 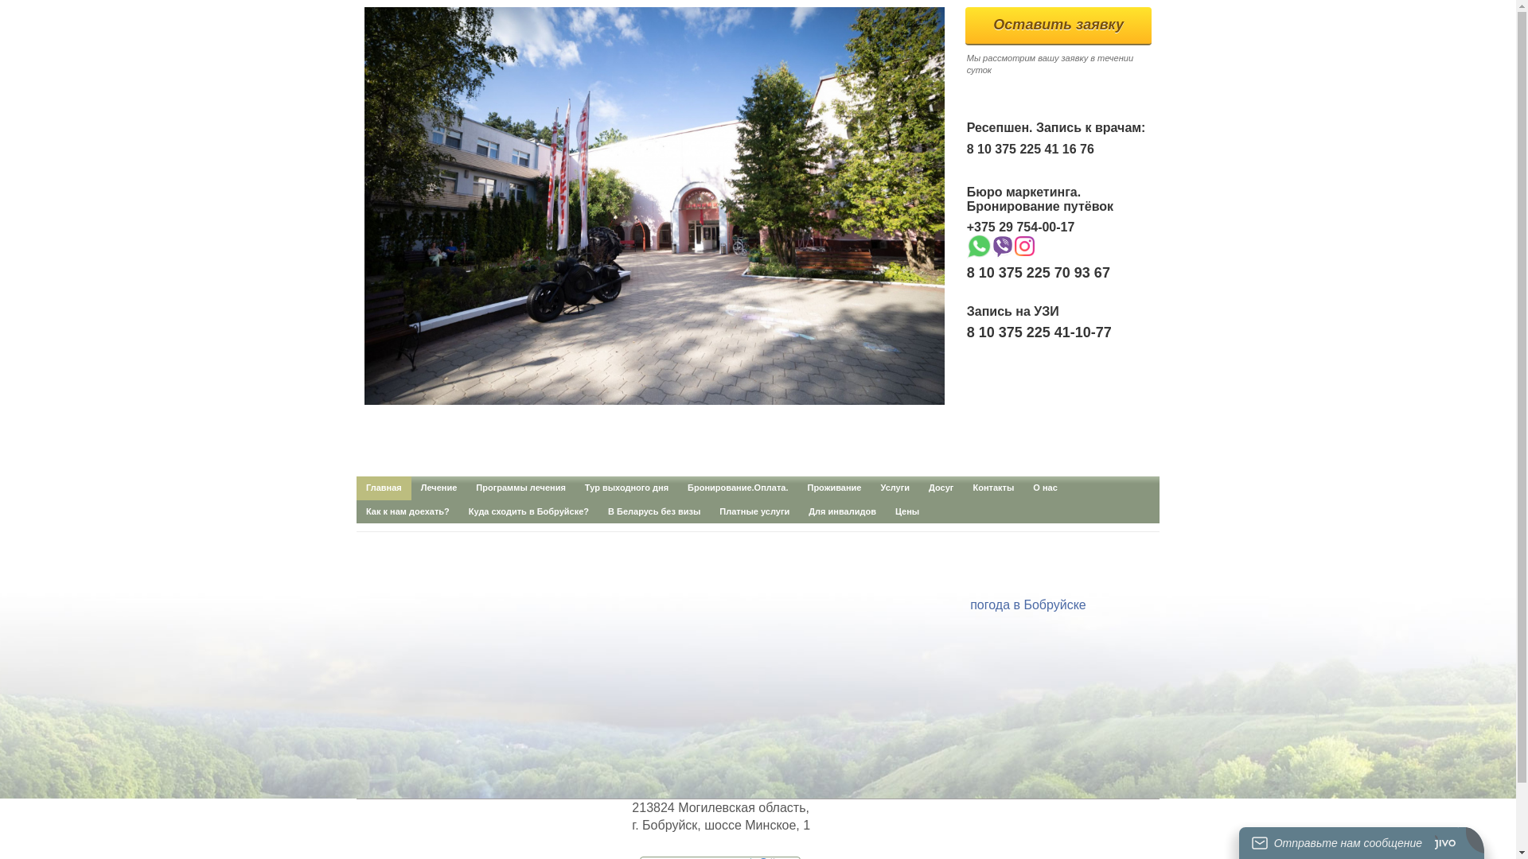 What do you see at coordinates (979, 247) in the screenshot?
I see `whatsapp` at bounding box center [979, 247].